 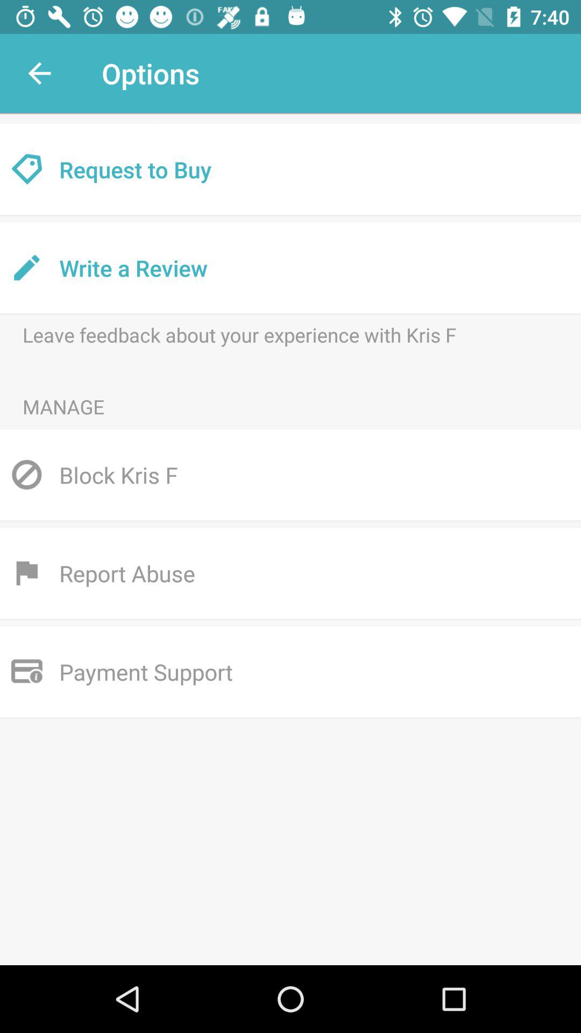 What do you see at coordinates (39, 73) in the screenshot?
I see `open the icon to the left of the options icon` at bounding box center [39, 73].